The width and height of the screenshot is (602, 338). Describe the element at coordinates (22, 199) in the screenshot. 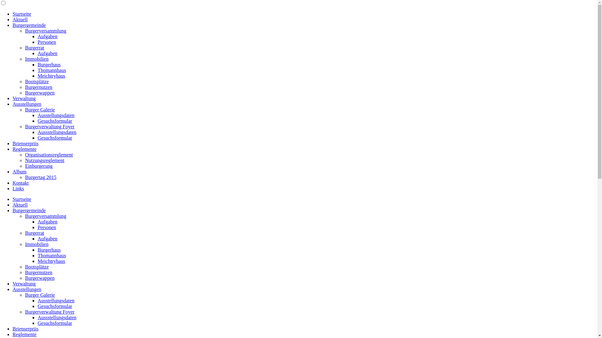

I see `Startseite` at that location.